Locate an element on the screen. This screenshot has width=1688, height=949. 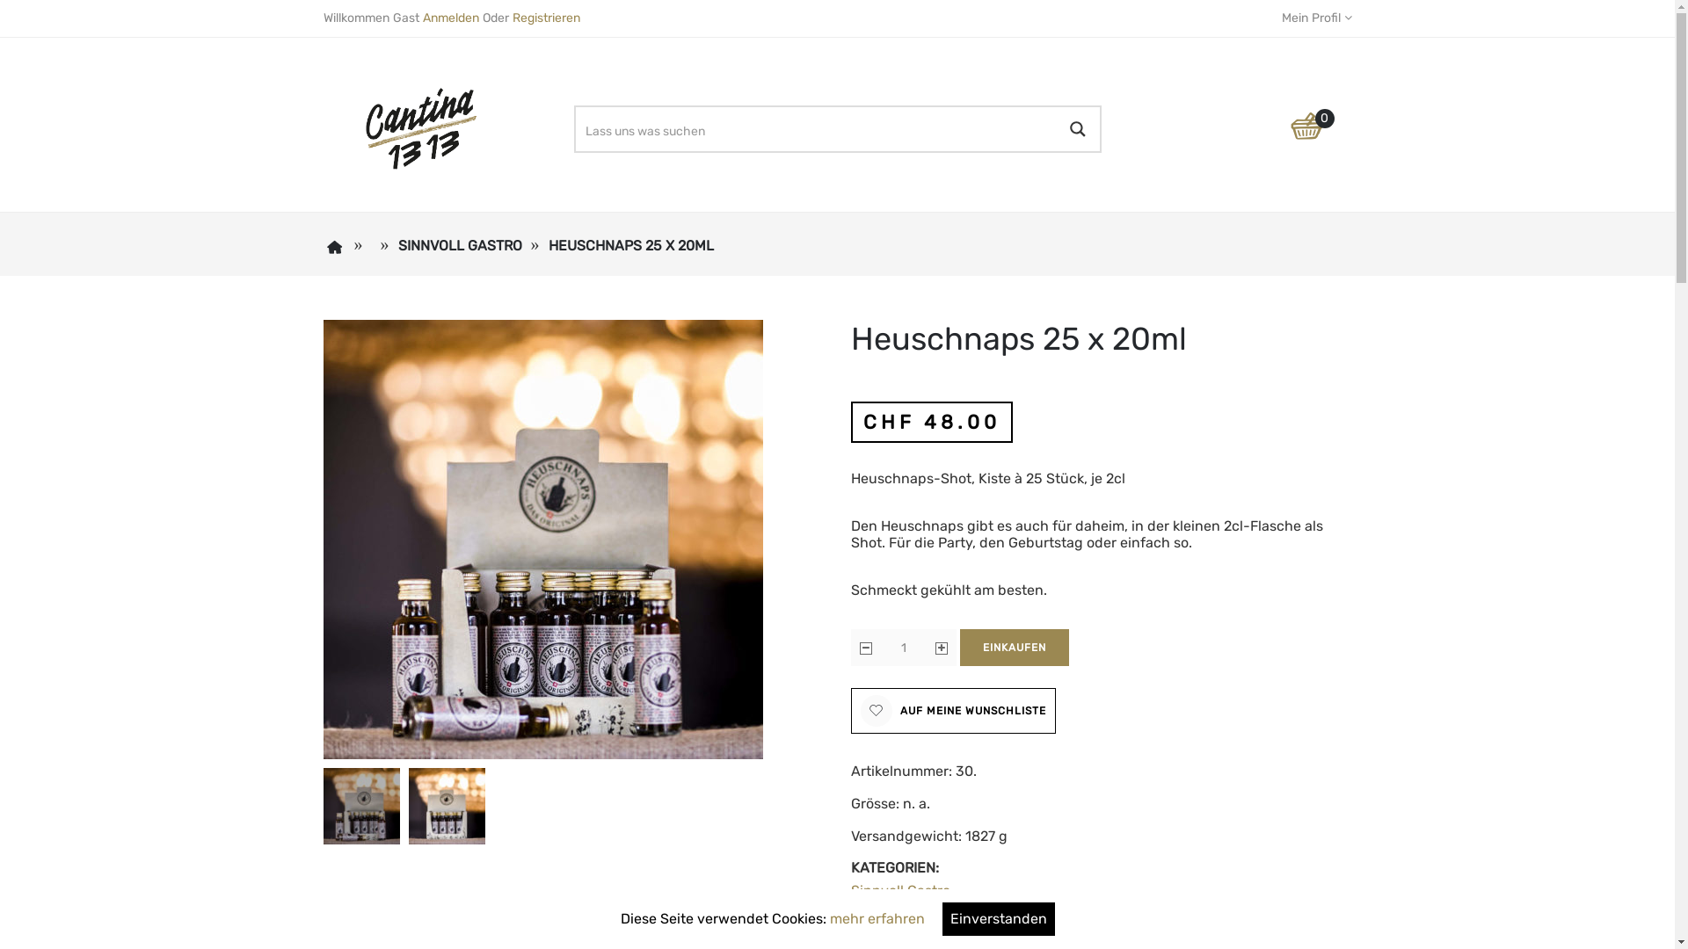
Sinnvoll Gastro is located at coordinates (900, 891).